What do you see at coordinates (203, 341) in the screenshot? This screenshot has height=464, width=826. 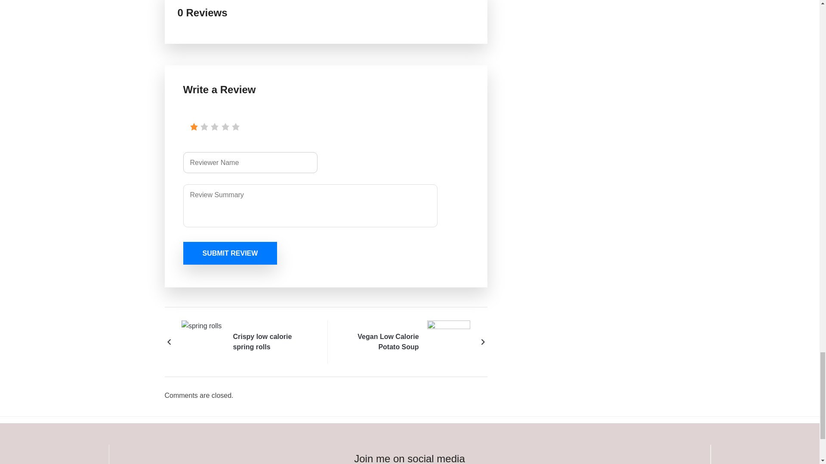 I see `Crispy low calorie spring rolls` at bounding box center [203, 341].